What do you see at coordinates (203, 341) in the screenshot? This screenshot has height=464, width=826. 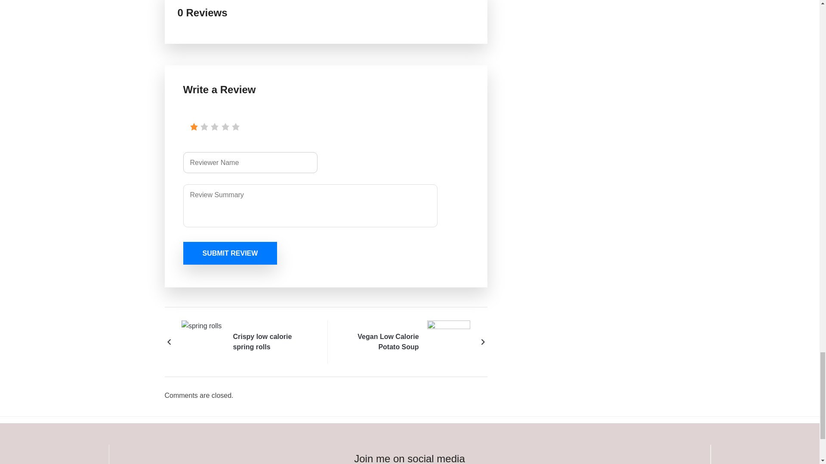 I see `Crispy low calorie spring rolls` at bounding box center [203, 341].